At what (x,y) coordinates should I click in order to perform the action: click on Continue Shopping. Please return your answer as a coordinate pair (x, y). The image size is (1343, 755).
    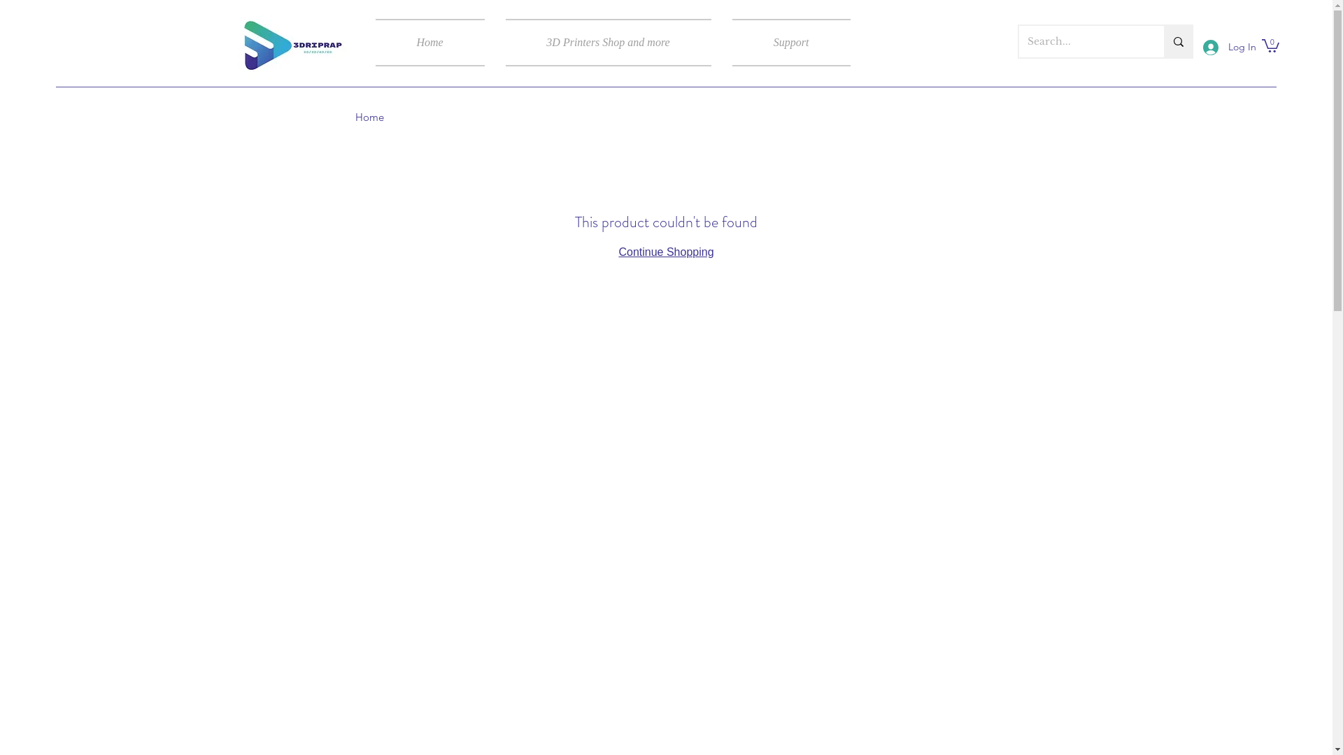
    Looking at the image, I should click on (666, 252).